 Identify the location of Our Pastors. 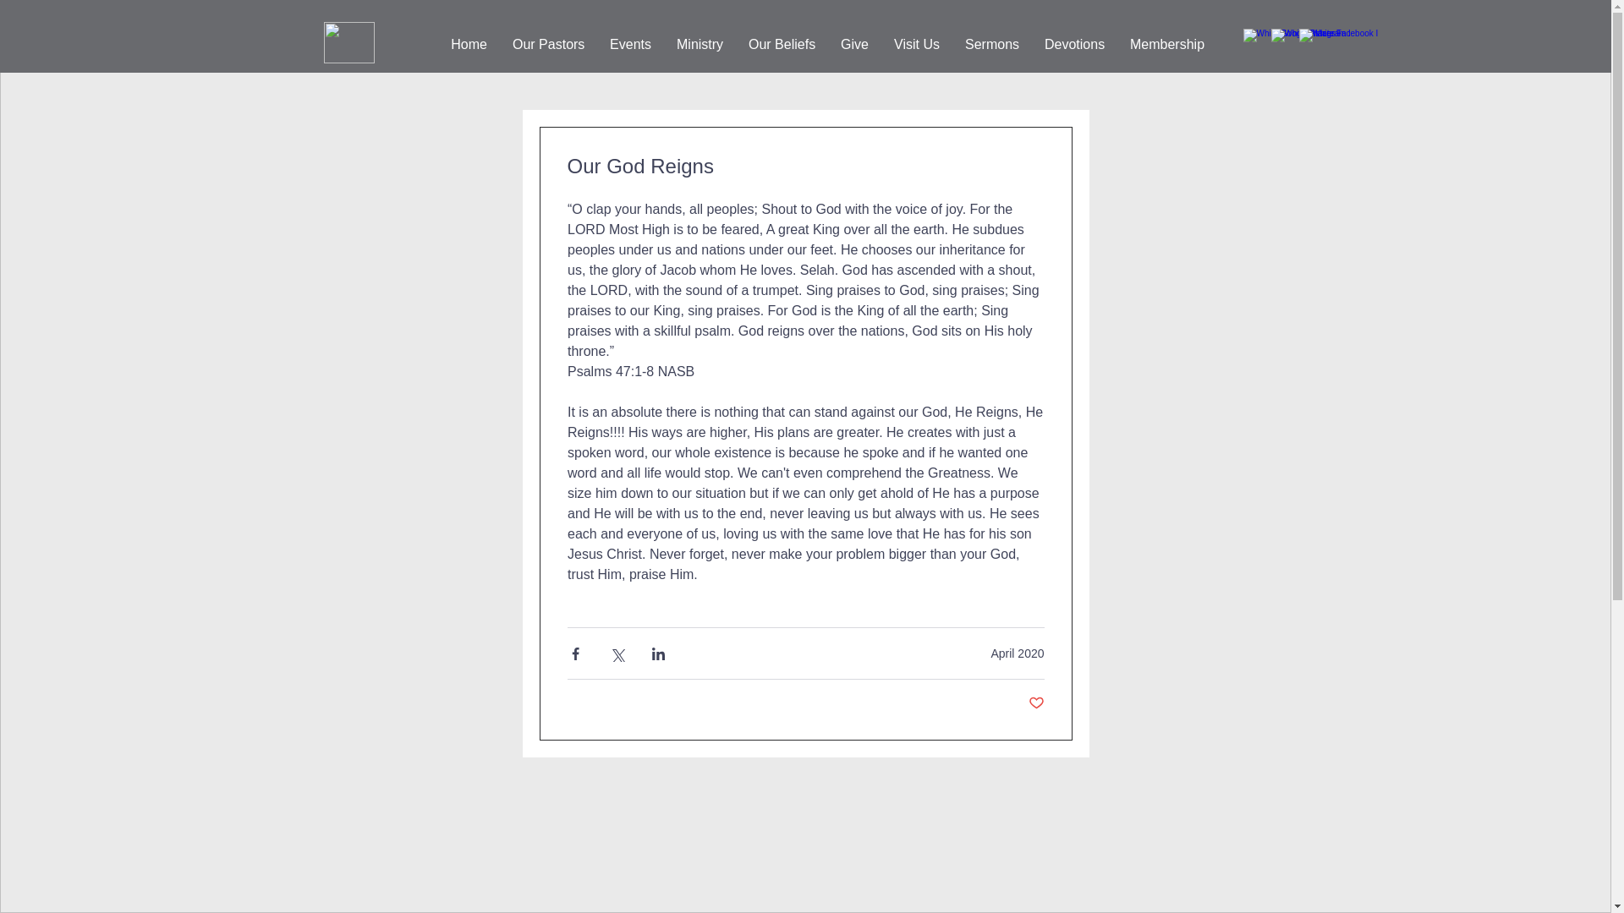
(548, 45).